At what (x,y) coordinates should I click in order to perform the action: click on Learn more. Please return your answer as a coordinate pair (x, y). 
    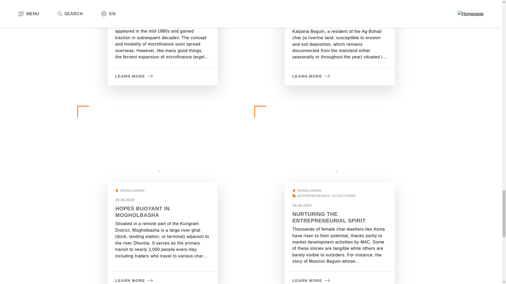
    Looking at the image, I should click on (134, 76).